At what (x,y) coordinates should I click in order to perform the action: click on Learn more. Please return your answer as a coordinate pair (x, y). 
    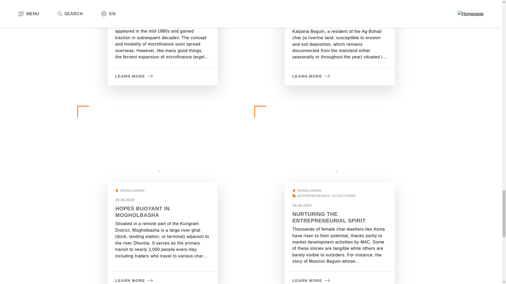
    Looking at the image, I should click on (134, 76).